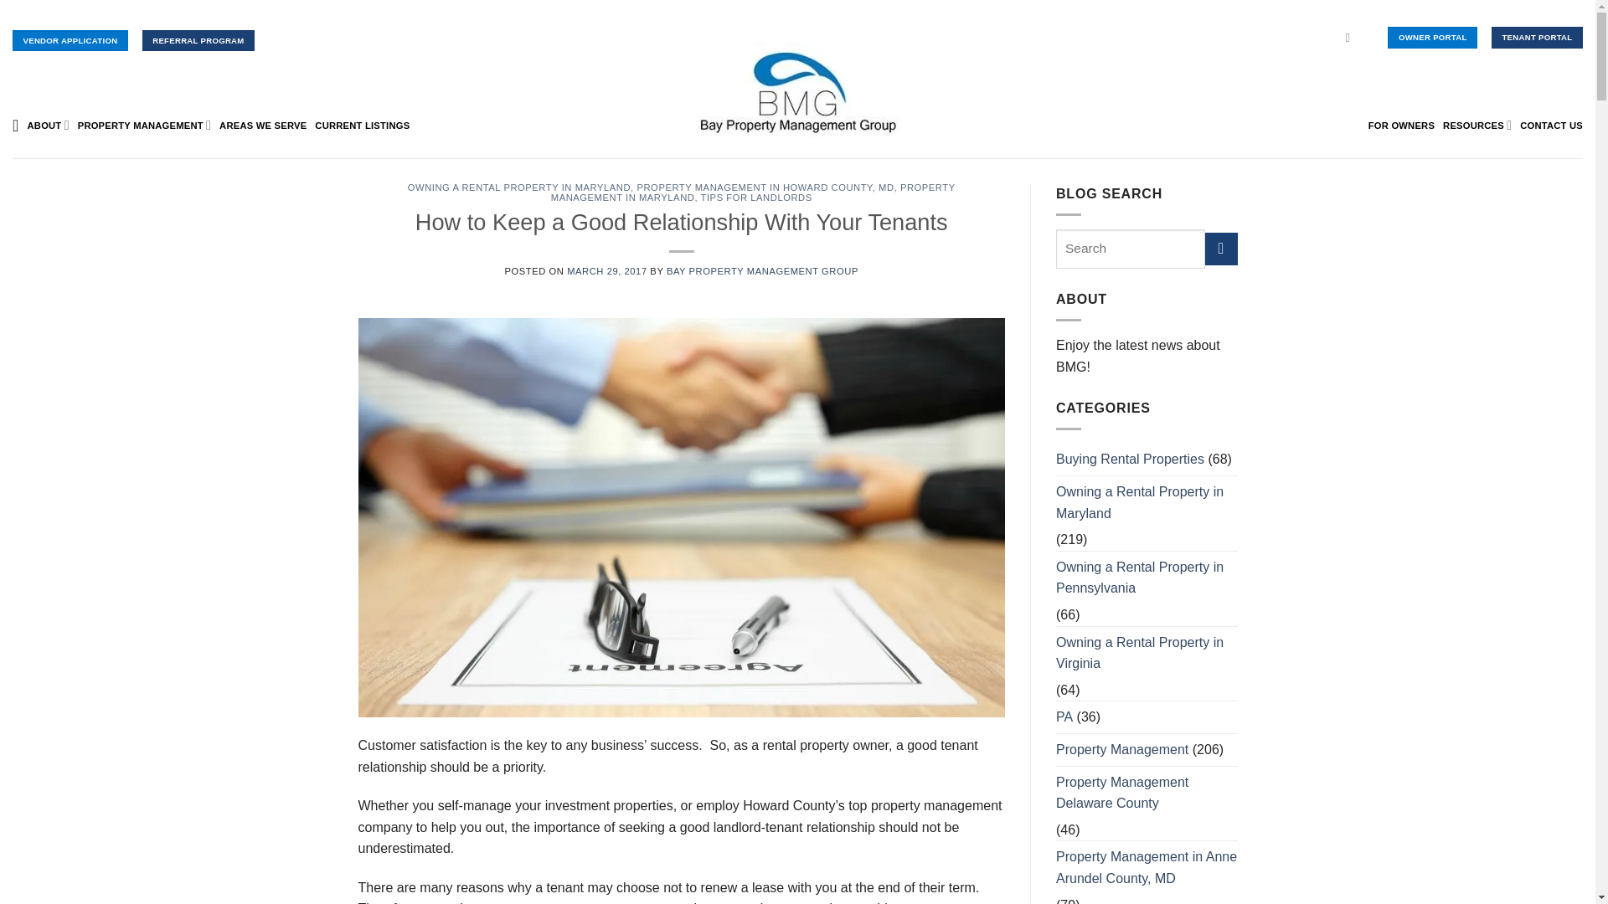 The height and width of the screenshot is (904, 1608). I want to click on PROPERTY MANAGEMENT, so click(144, 124).